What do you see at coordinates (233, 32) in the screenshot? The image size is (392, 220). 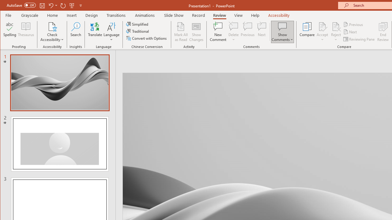 I see `Delete` at bounding box center [233, 32].